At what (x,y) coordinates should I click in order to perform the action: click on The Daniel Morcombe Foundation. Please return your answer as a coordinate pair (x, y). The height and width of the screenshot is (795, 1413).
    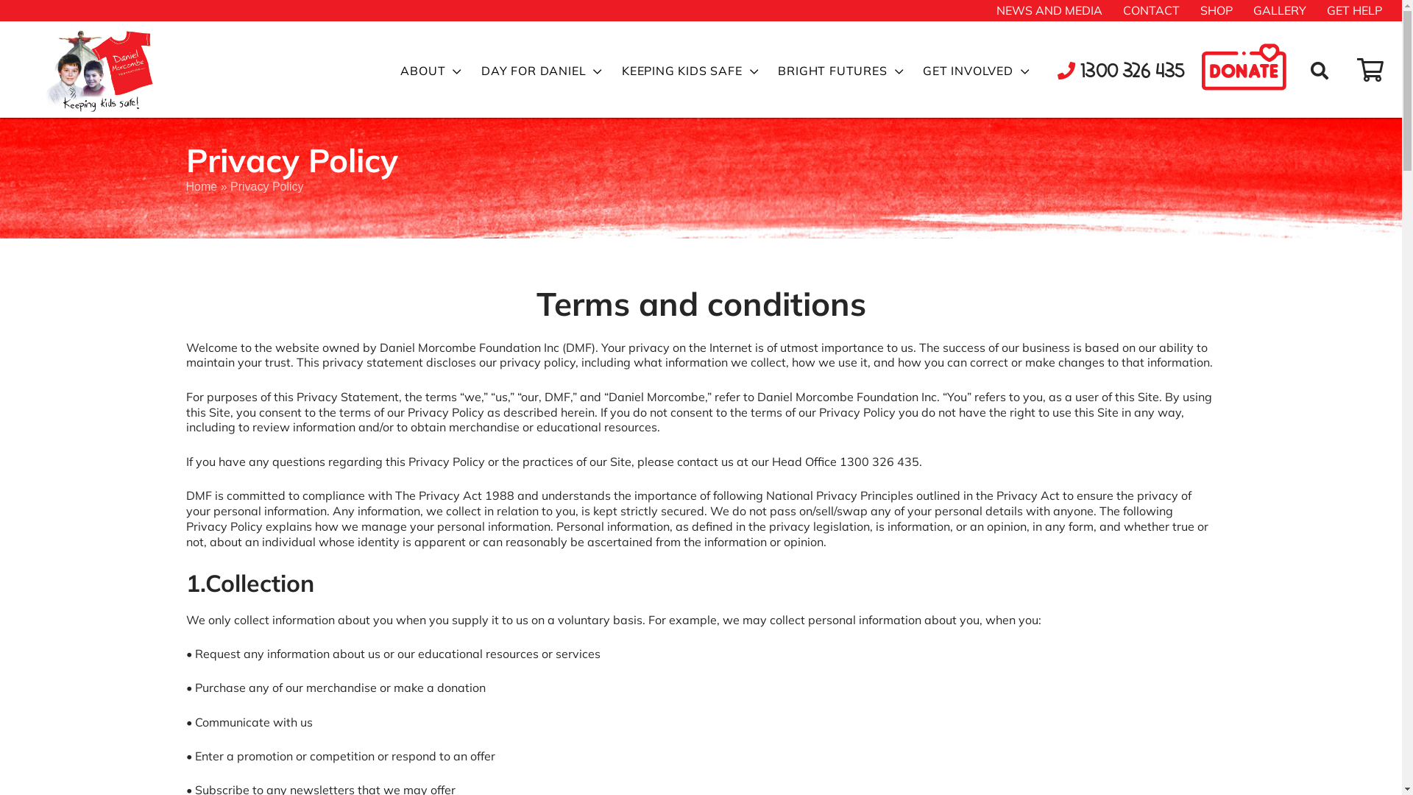
    Looking at the image, I should click on (59, 122).